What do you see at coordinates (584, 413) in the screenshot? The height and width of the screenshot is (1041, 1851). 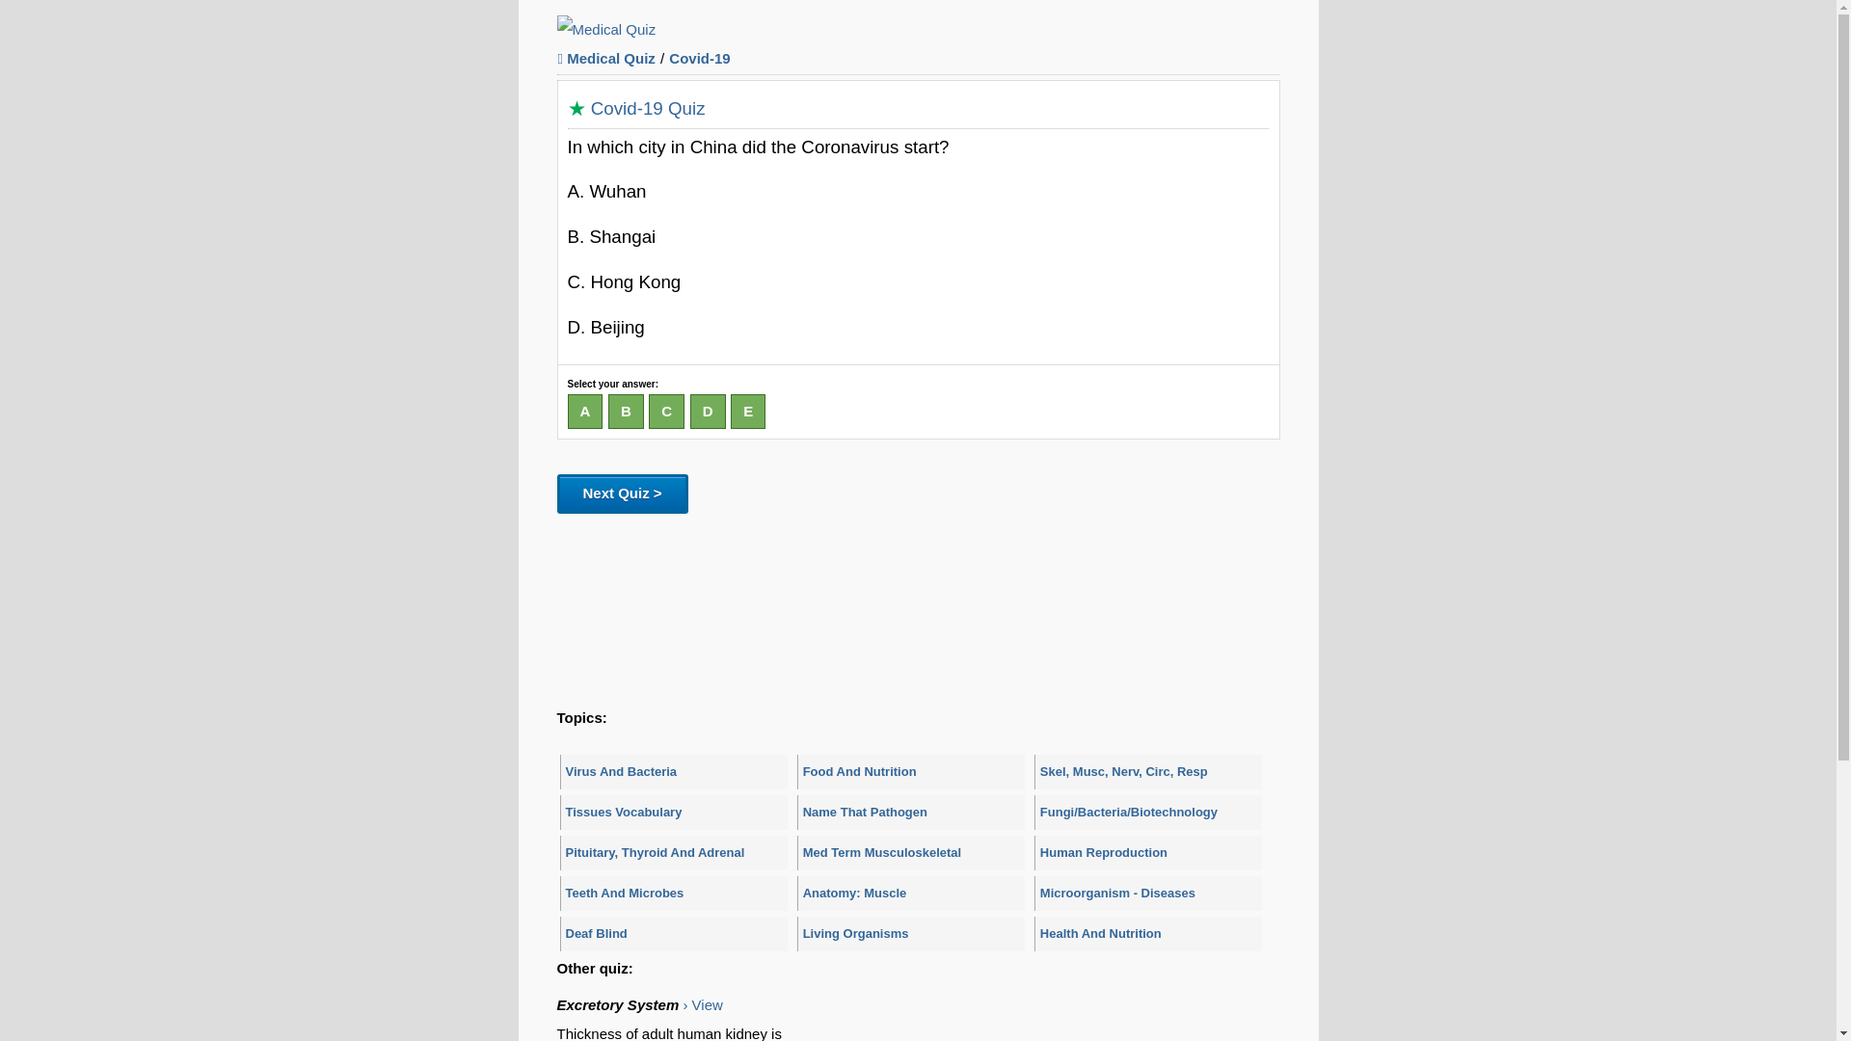 I see `a` at bounding box center [584, 413].